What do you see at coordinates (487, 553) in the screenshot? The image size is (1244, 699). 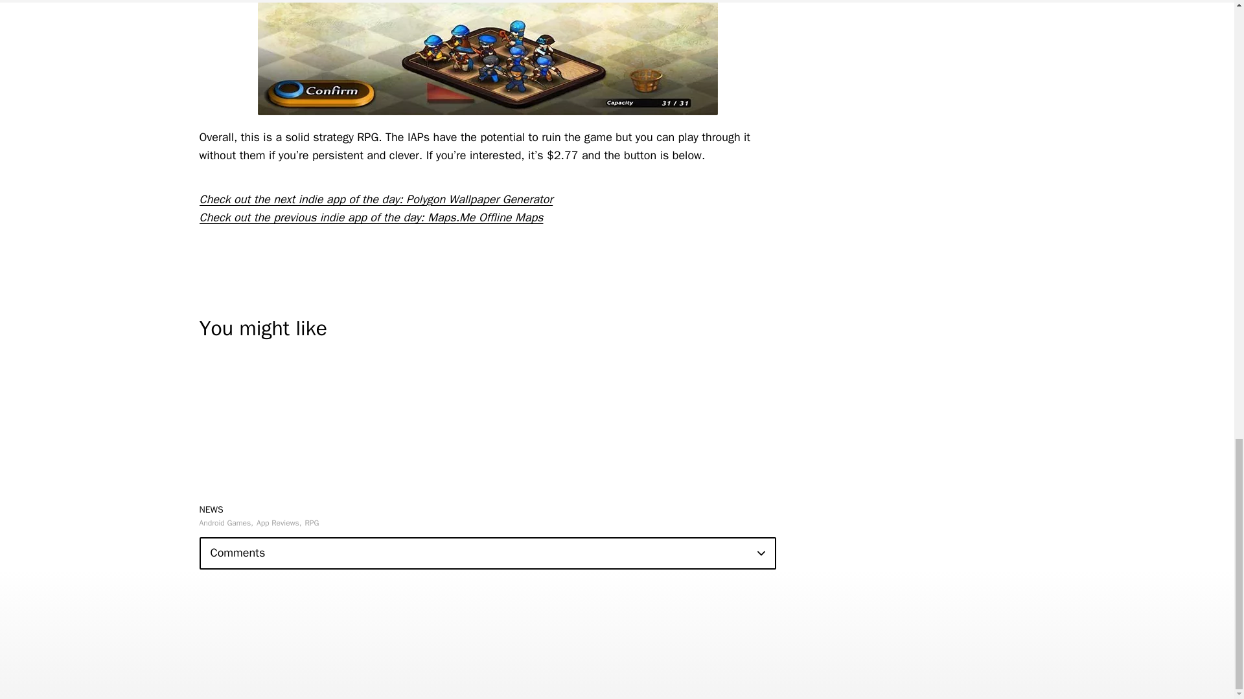 I see `Comments` at bounding box center [487, 553].